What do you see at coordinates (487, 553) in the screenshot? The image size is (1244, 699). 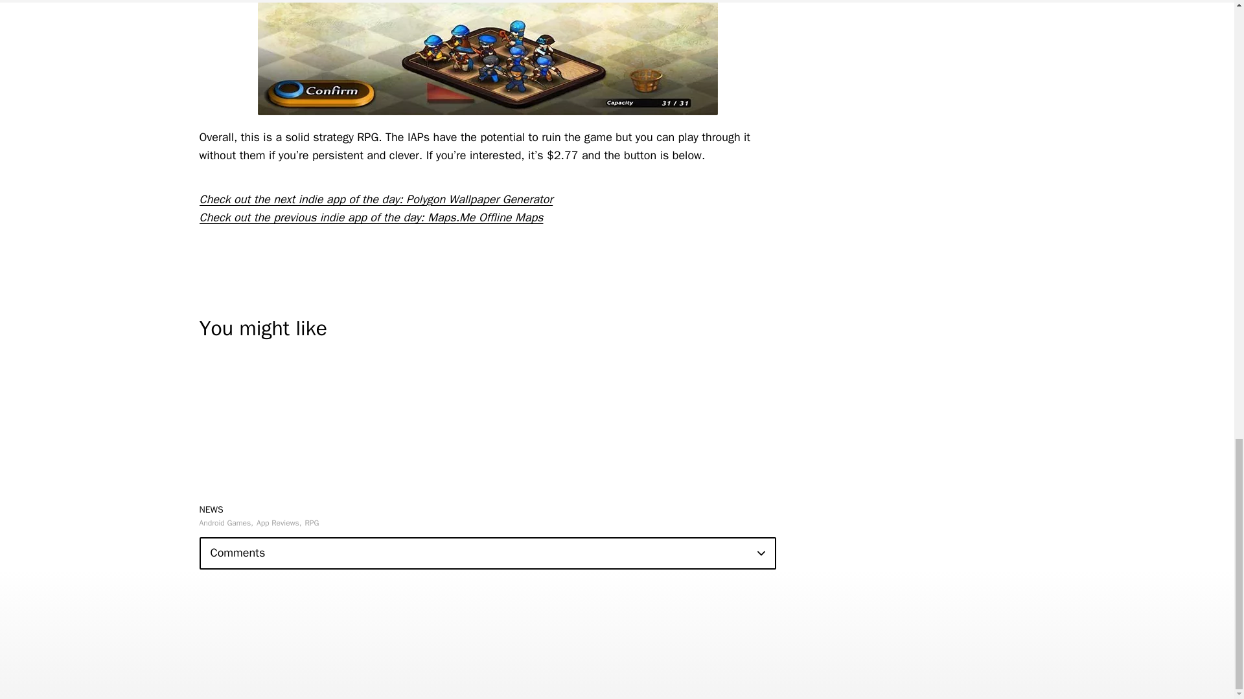 I see `Comments` at bounding box center [487, 553].